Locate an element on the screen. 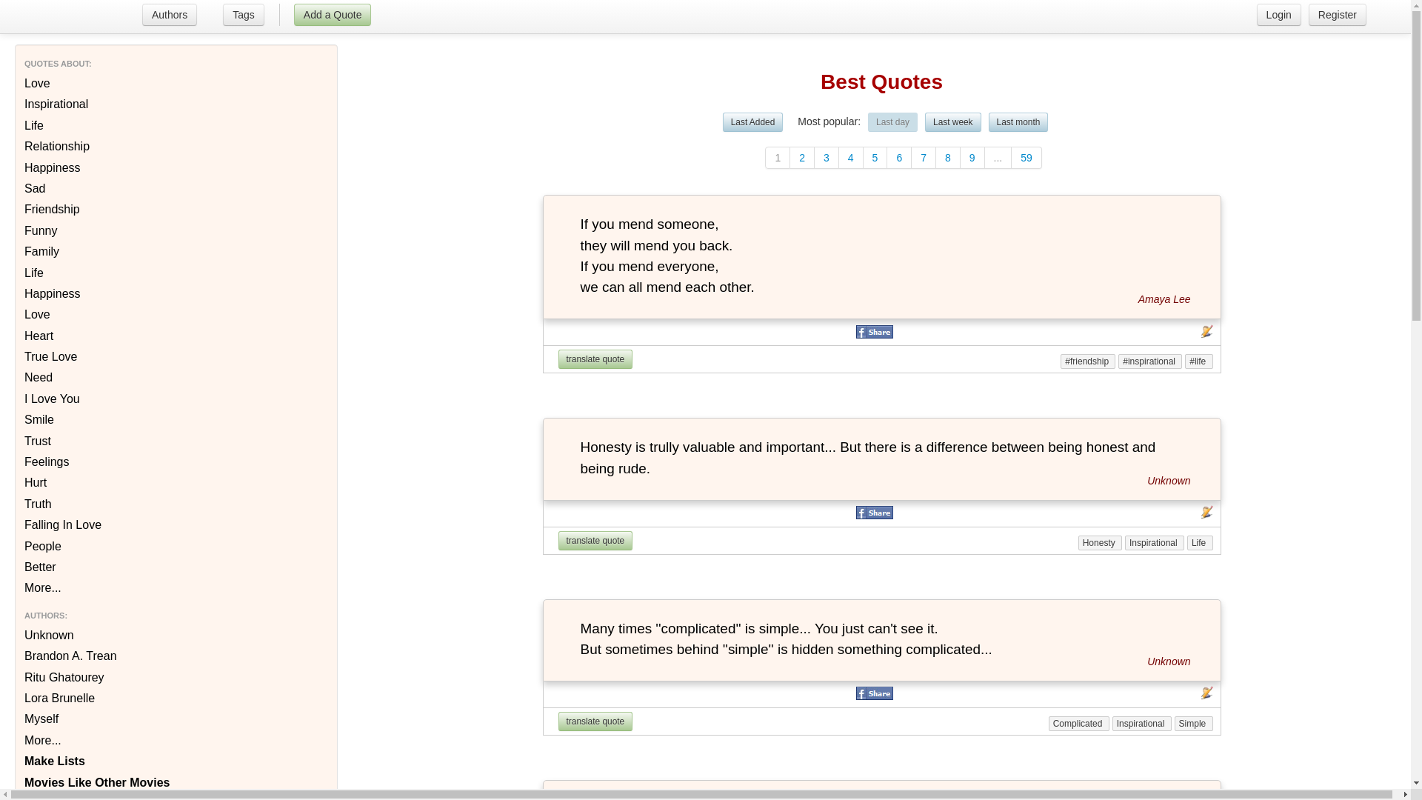  6 is located at coordinates (899, 158).